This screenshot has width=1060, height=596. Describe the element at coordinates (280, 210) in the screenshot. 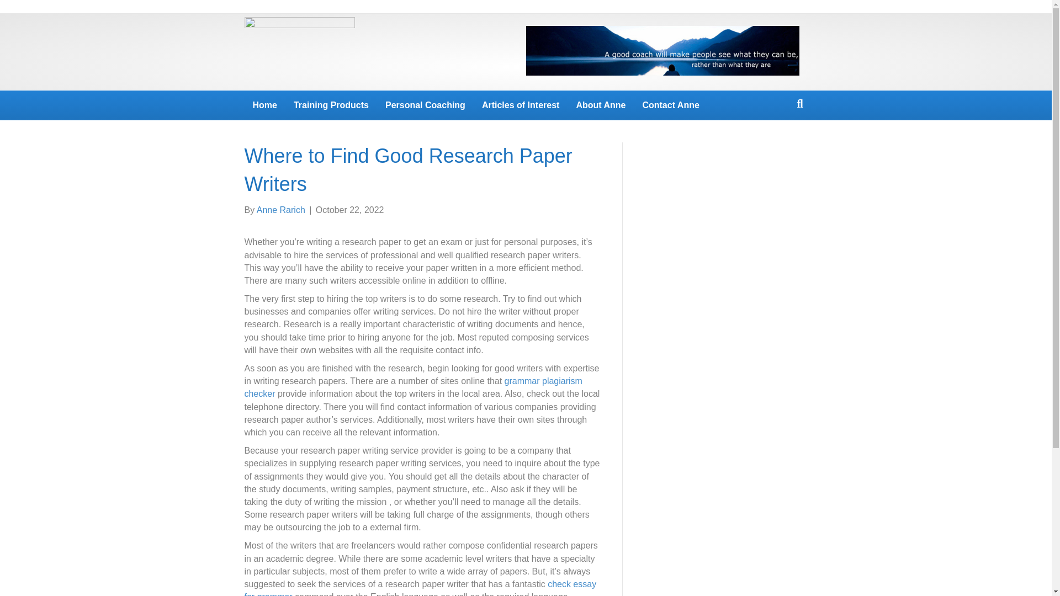

I see `Anne Rarich` at that location.